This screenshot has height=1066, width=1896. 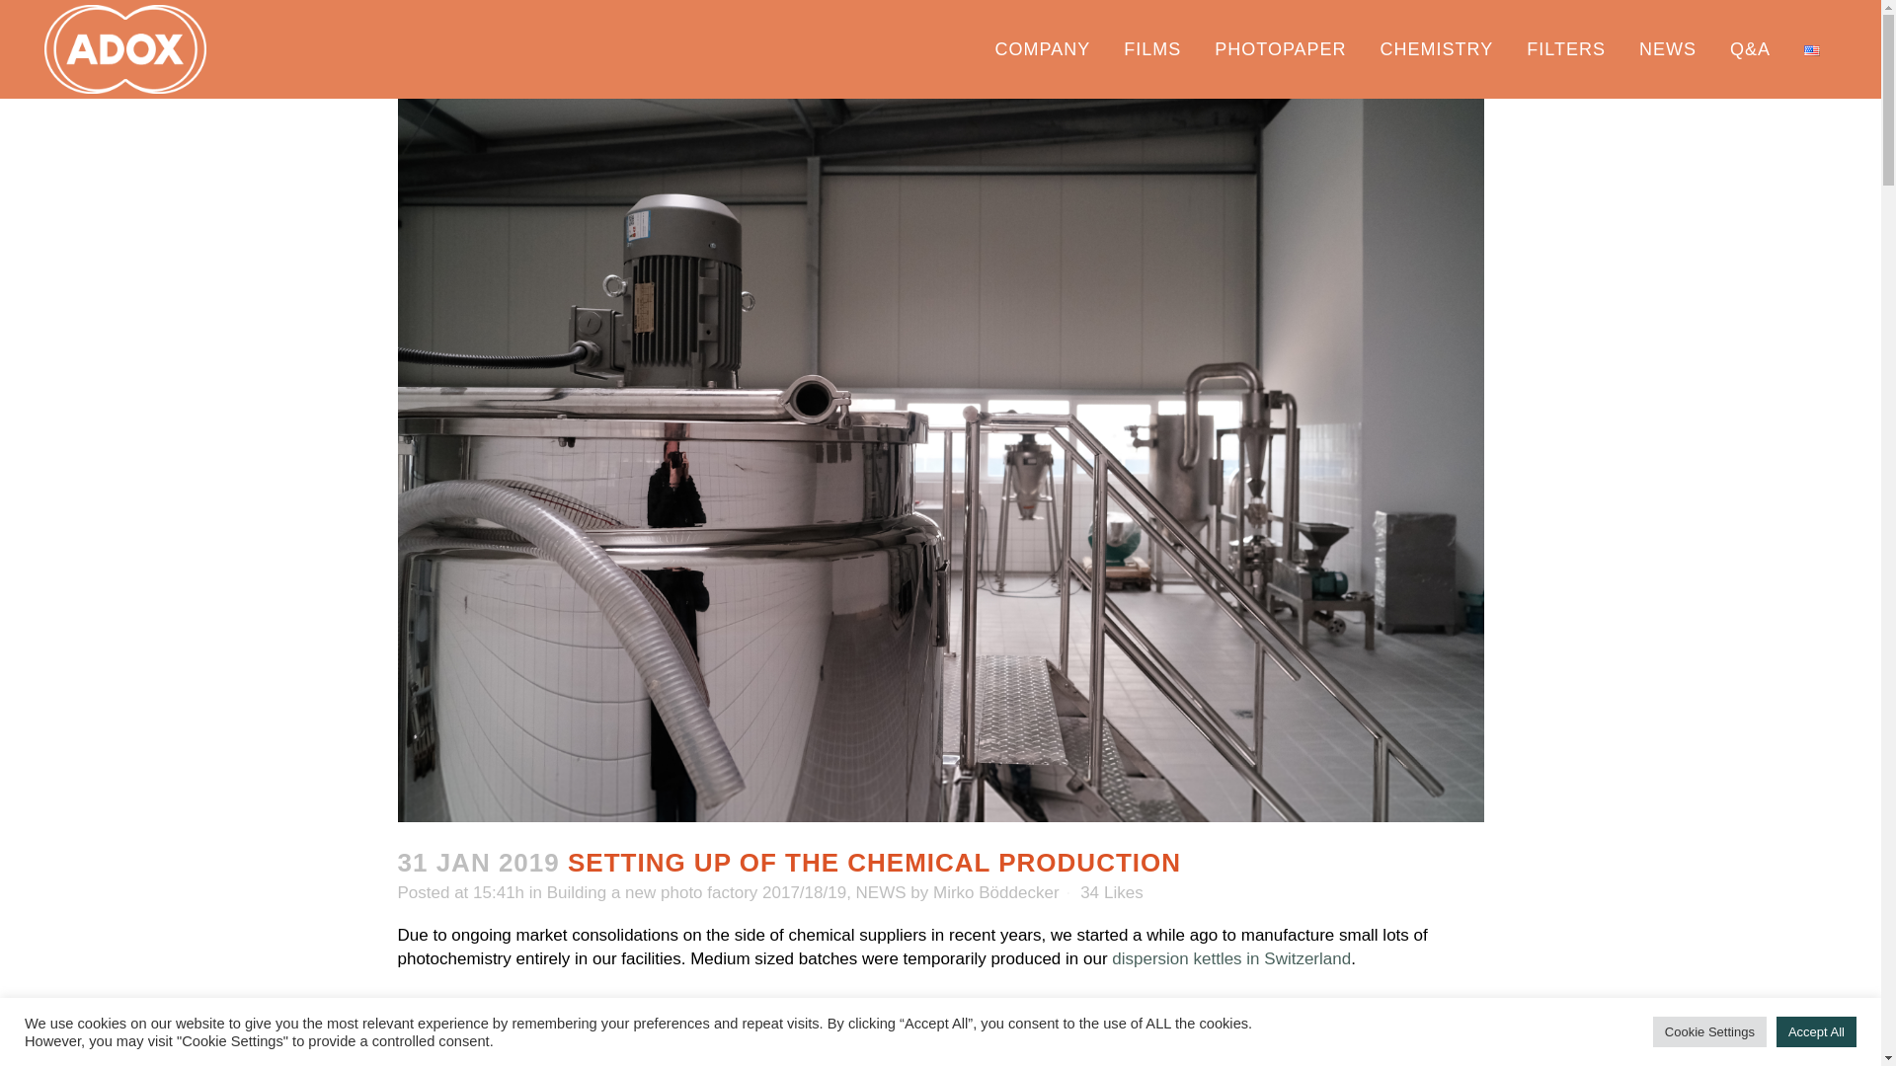 What do you see at coordinates (1280, 49) in the screenshot?
I see `PHOTOPAPER` at bounding box center [1280, 49].